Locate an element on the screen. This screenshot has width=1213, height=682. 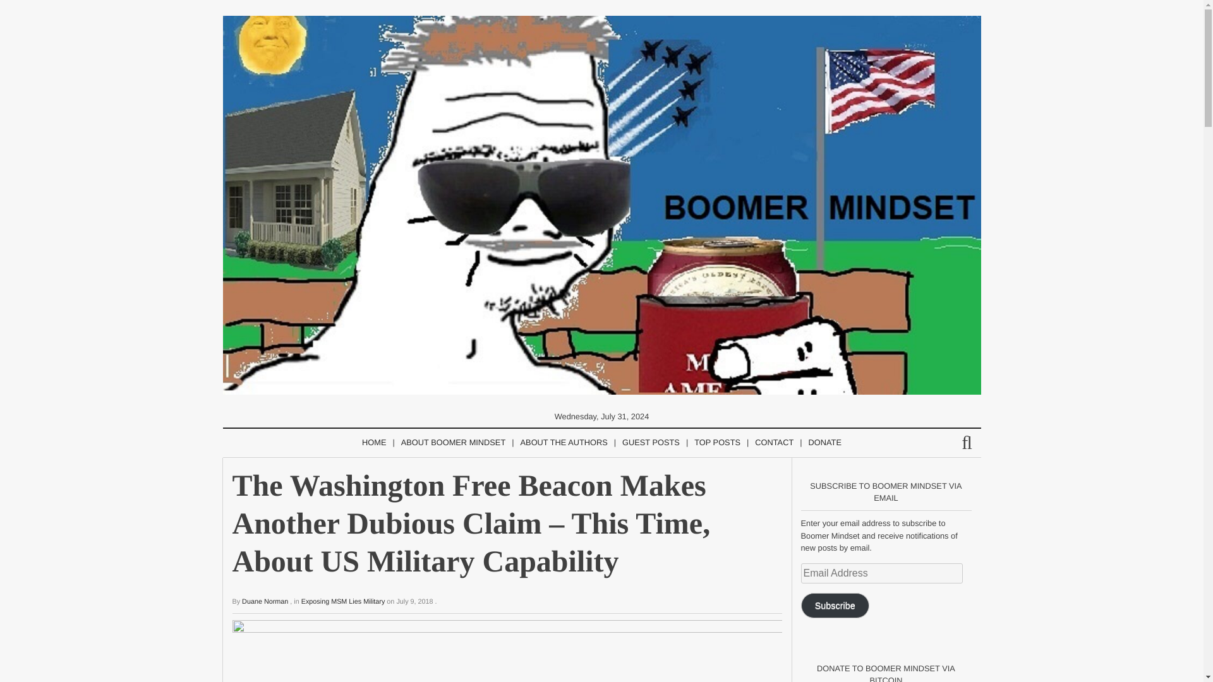
CONTACT is located at coordinates (773, 443).